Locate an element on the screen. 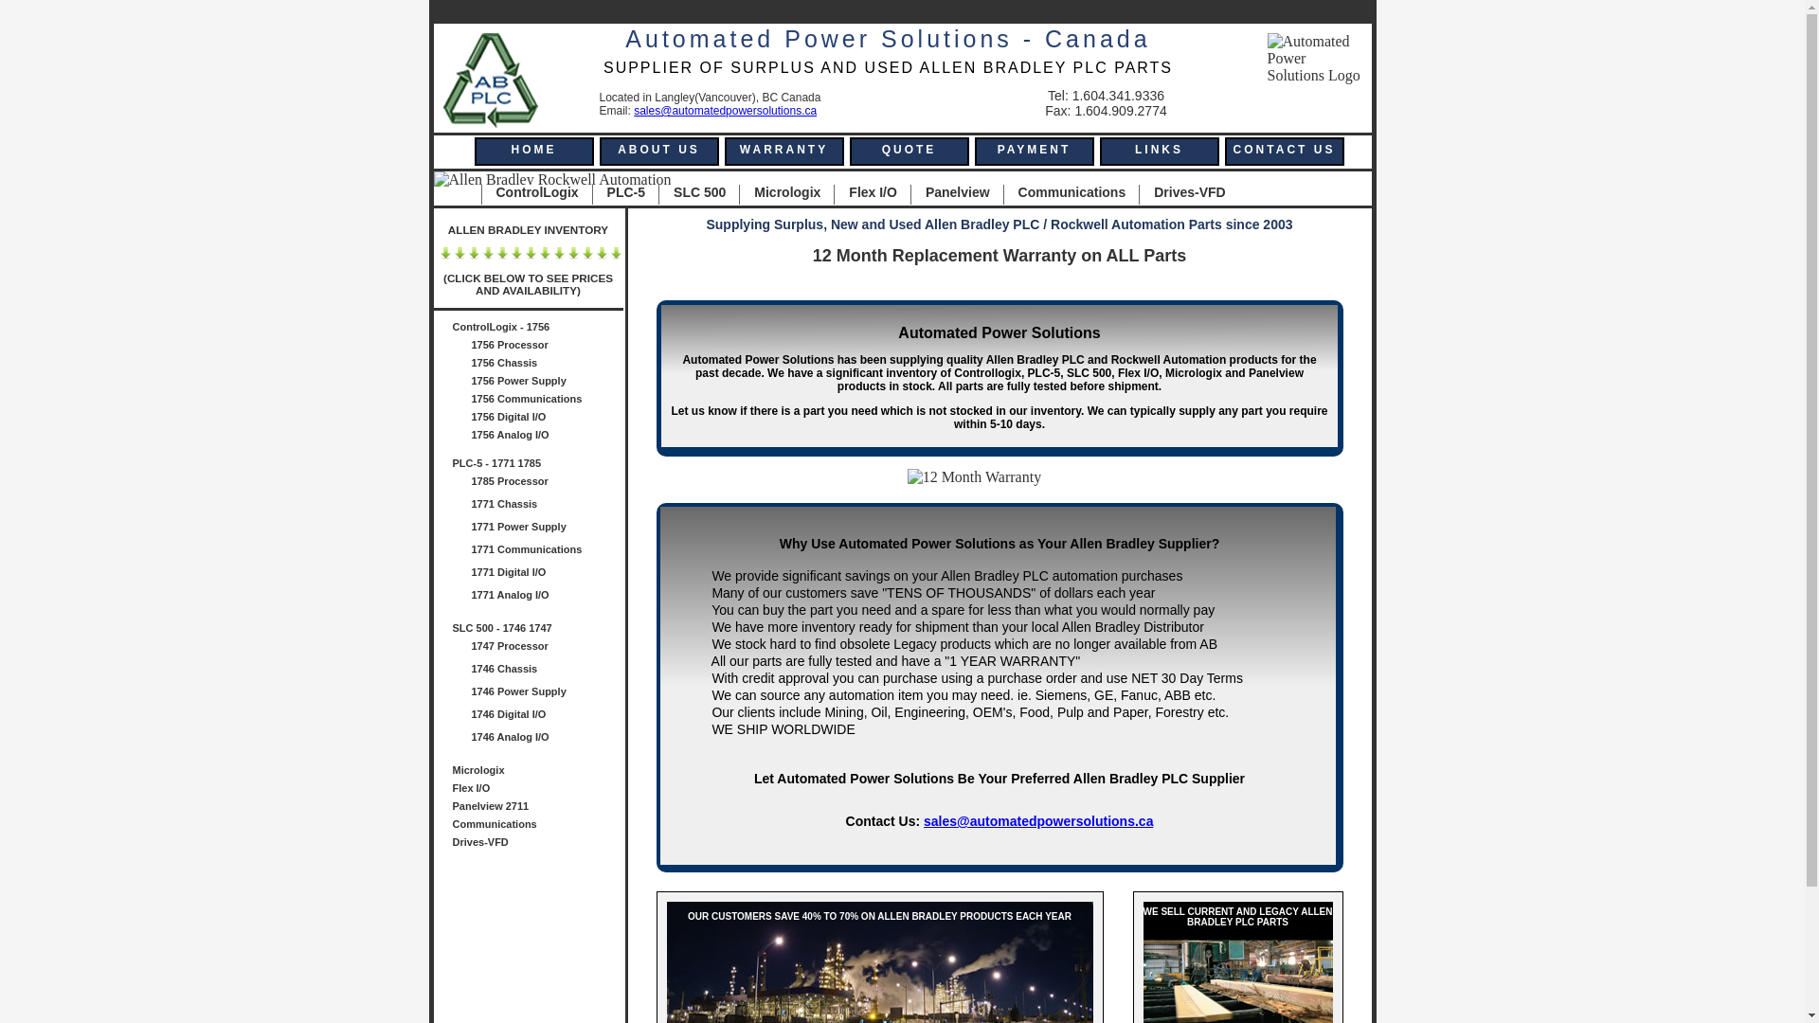 This screenshot has width=1819, height=1023. 1746 Chassis is located at coordinates (548, 671).